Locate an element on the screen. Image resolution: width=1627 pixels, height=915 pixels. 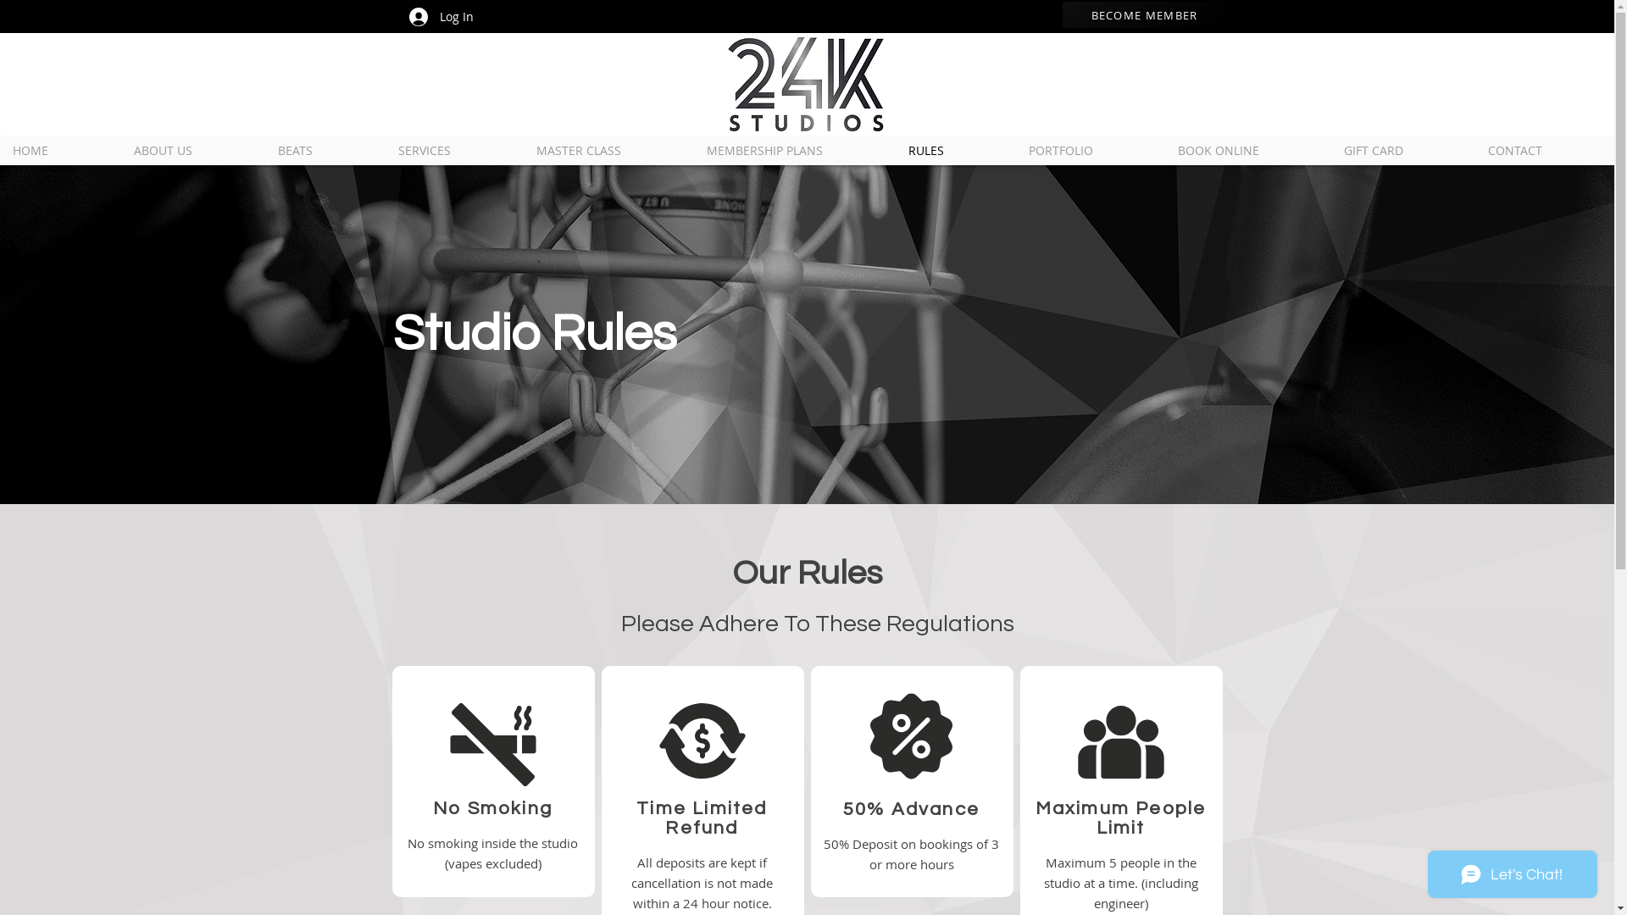
ABOUT US is located at coordinates (193, 151).